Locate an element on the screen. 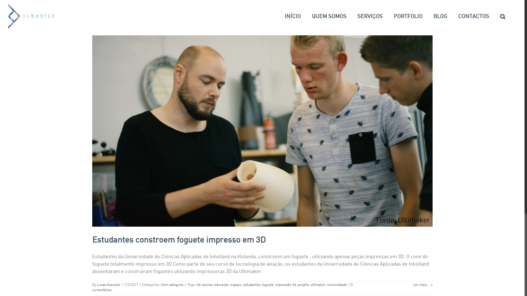  Pesquisar is located at coordinates (503, 16).